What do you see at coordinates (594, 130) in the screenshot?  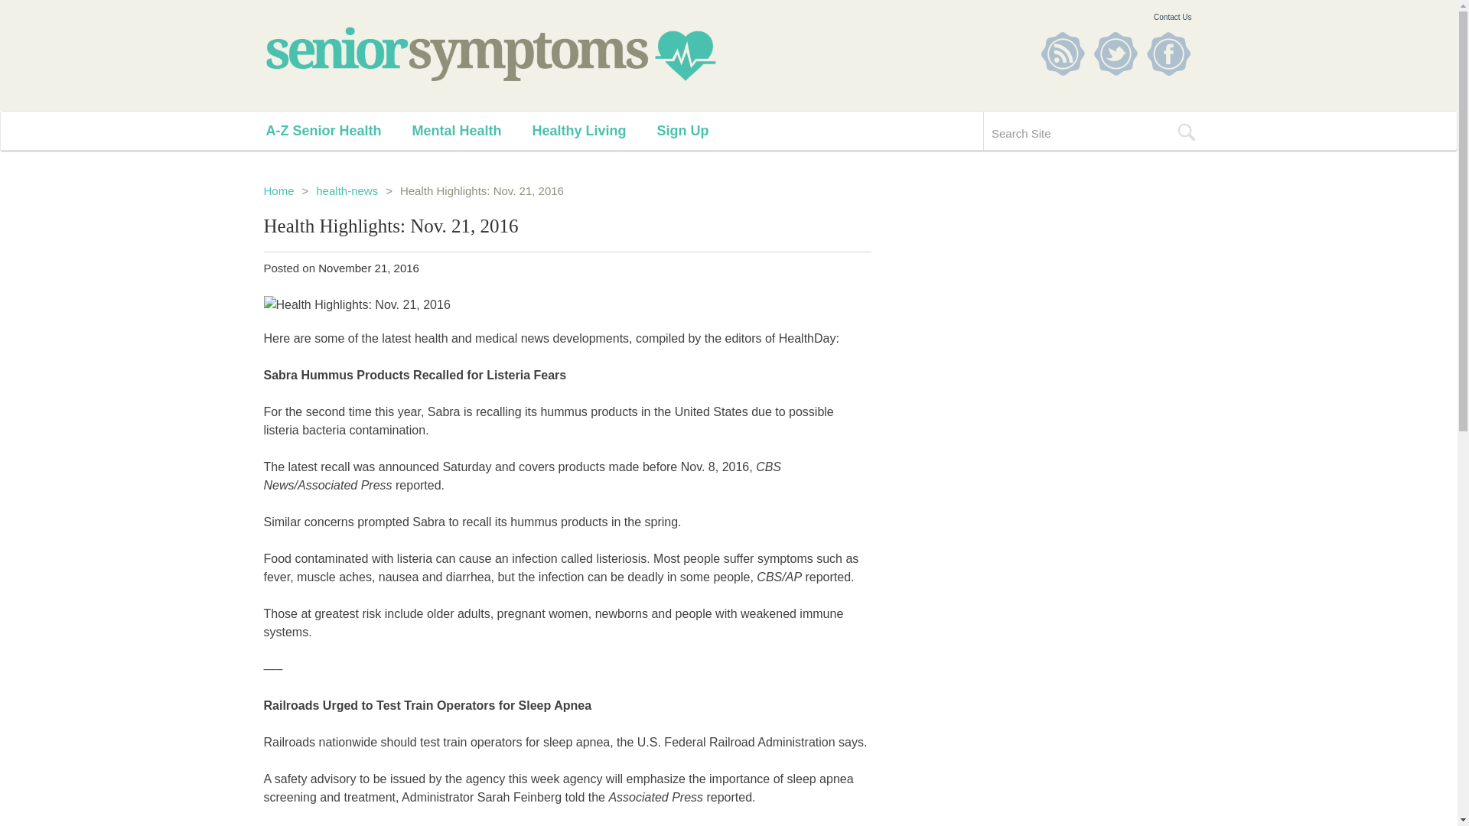 I see `Healthy Living` at bounding box center [594, 130].